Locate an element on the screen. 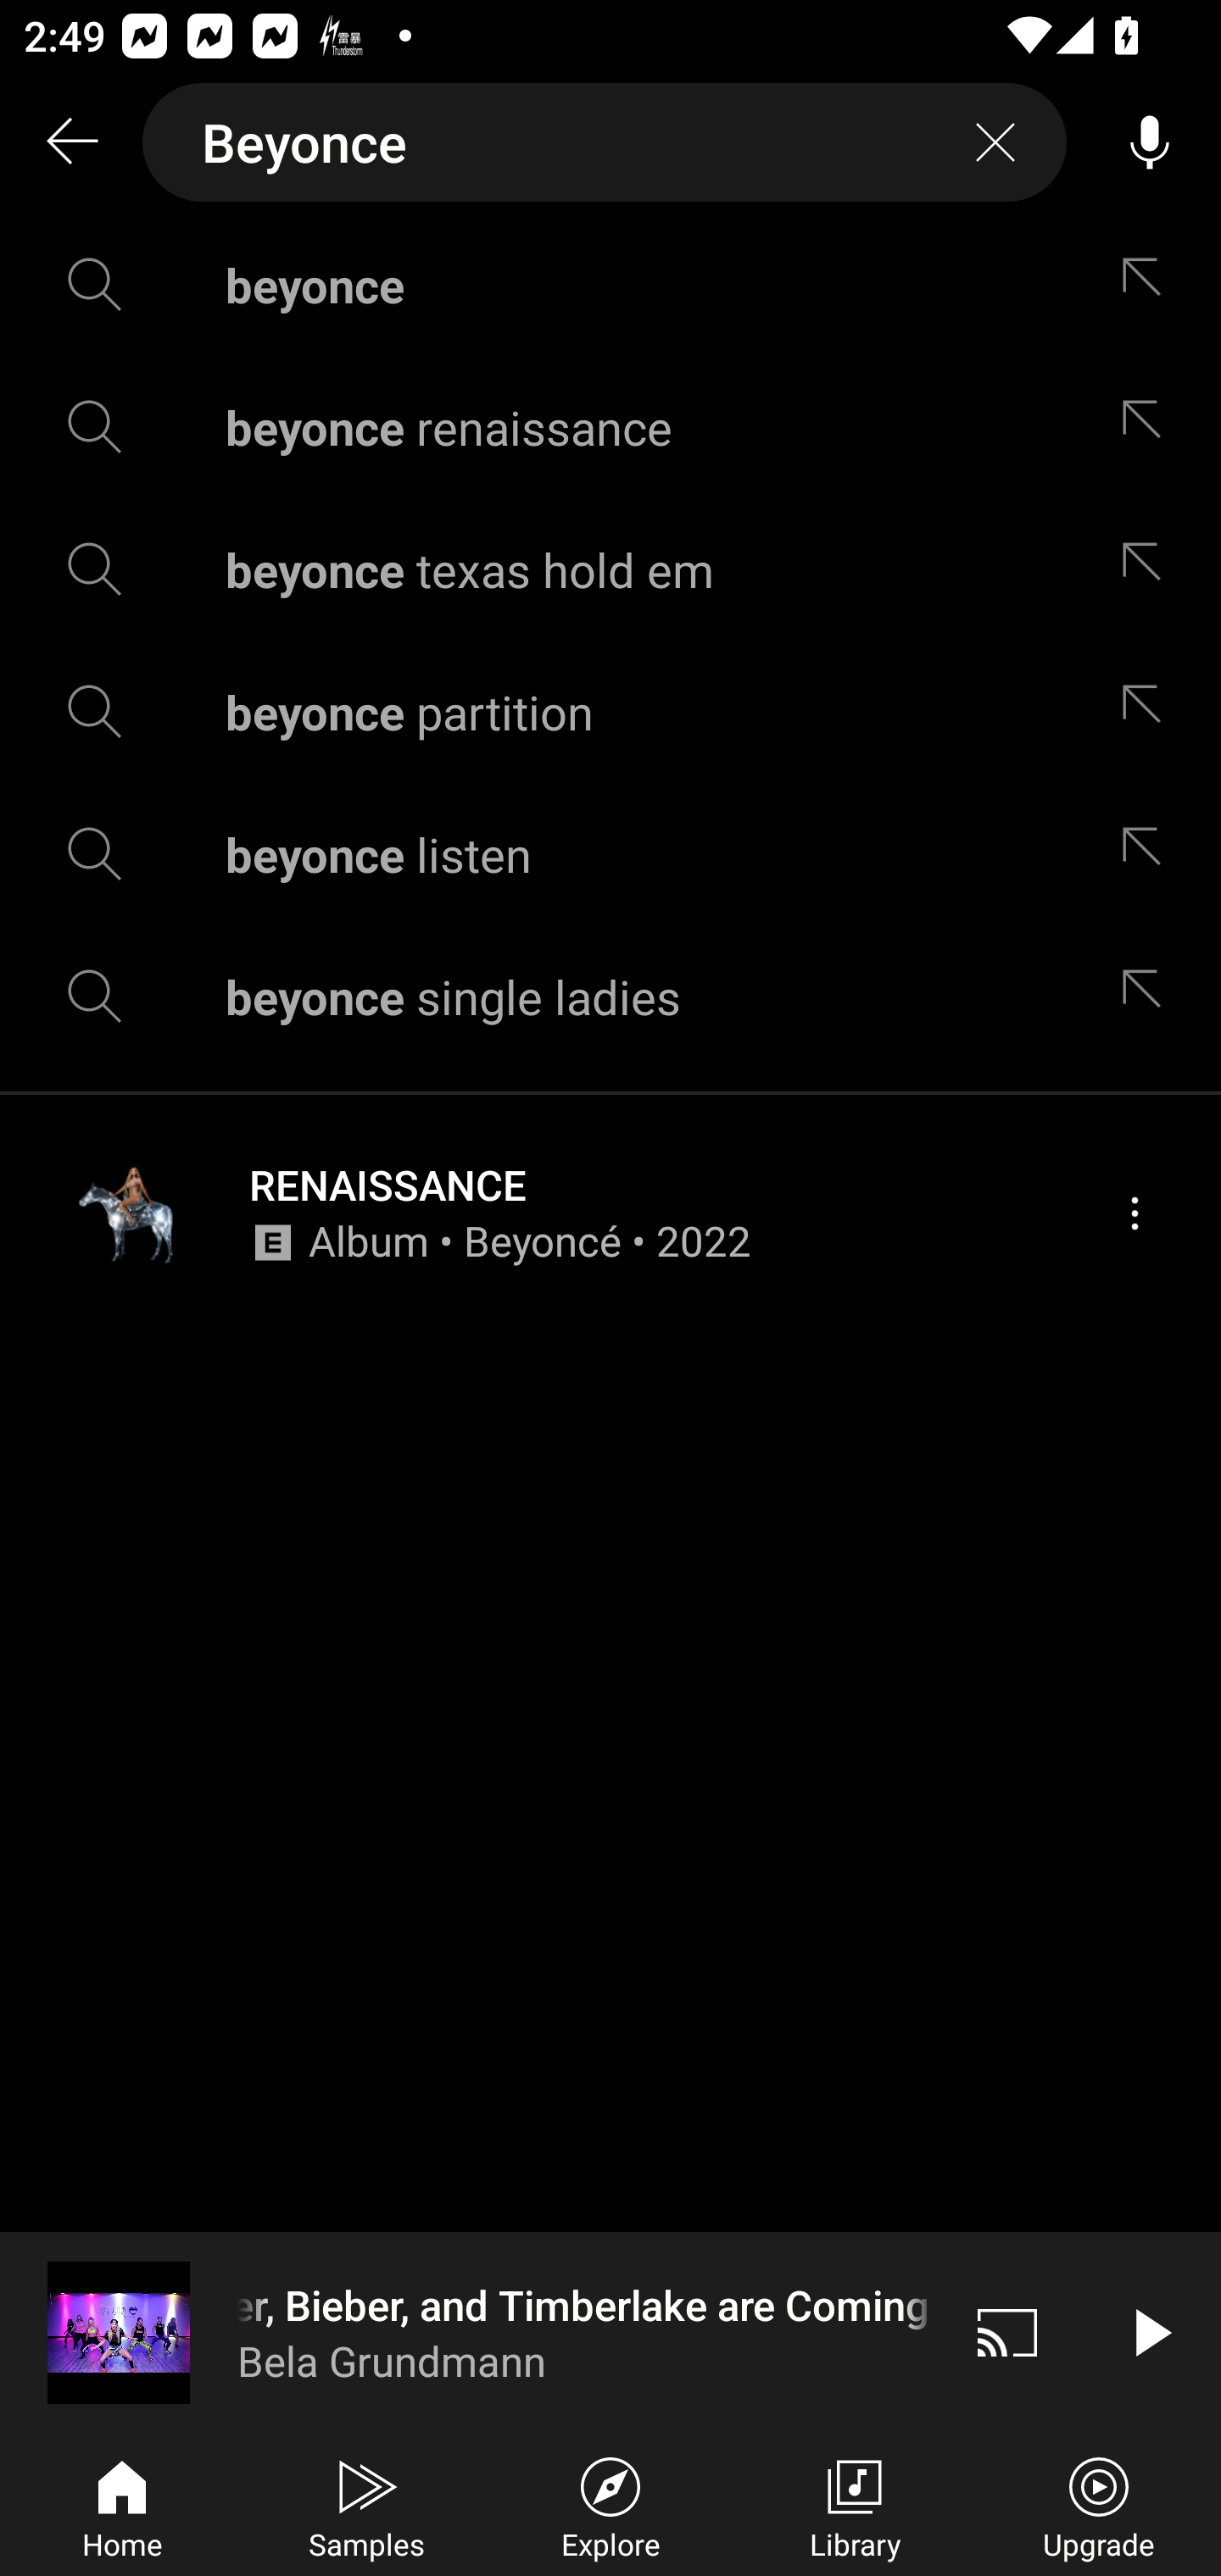 The height and width of the screenshot is (2576, 1221). Home is located at coordinates (122, 2505).